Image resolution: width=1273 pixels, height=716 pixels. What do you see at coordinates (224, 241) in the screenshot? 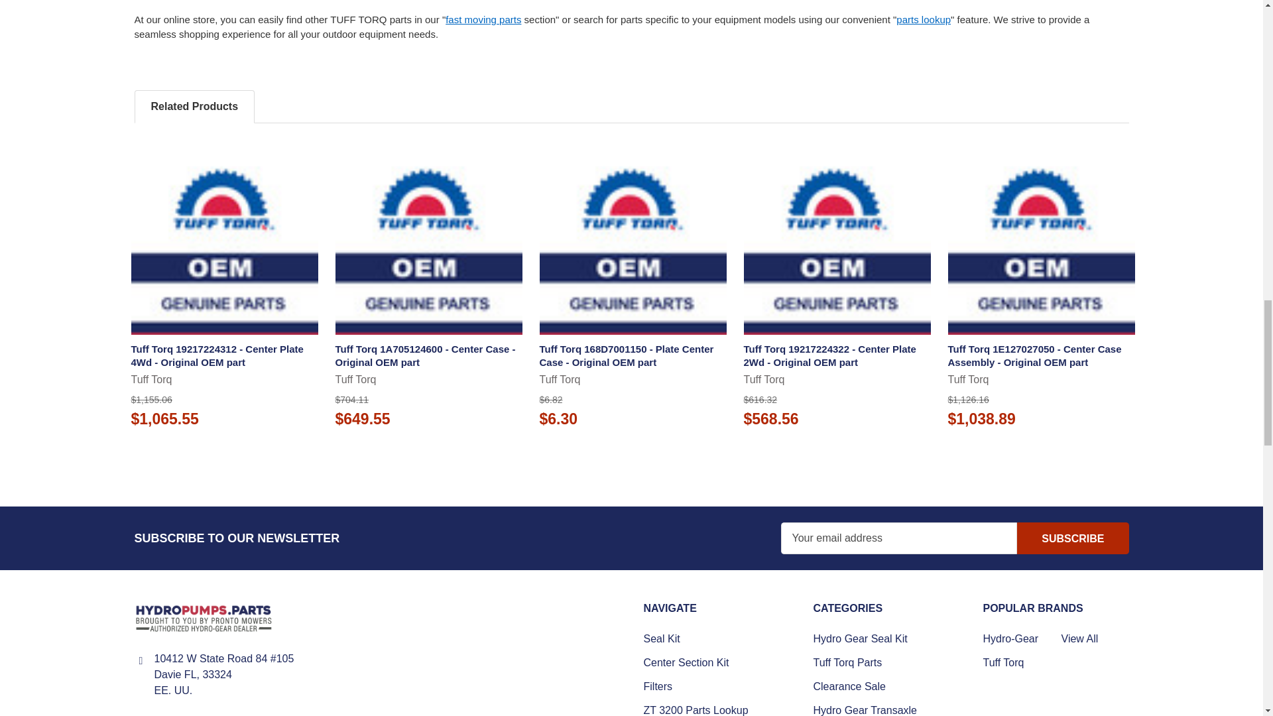
I see `Tuff Torq Center Plate 4Wd 19217224312 - Image 1` at bounding box center [224, 241].